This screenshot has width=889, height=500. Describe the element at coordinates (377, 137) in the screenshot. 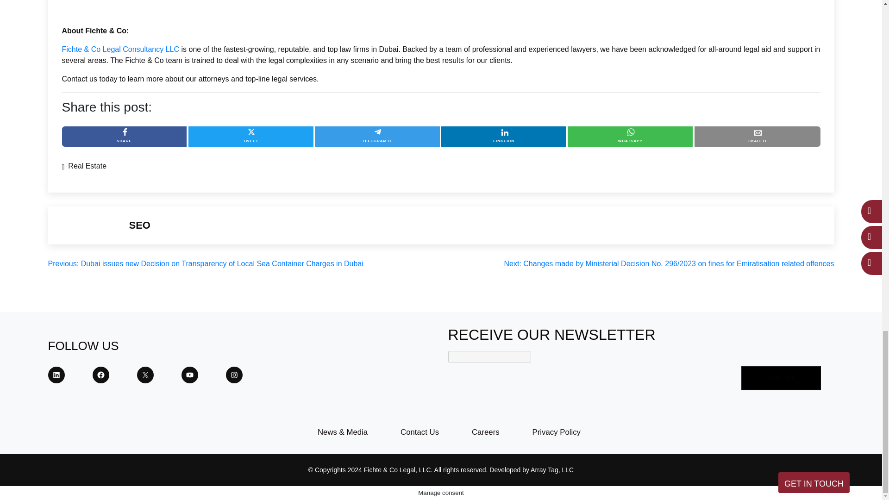

I see `TELEGRAM IT` at that location.